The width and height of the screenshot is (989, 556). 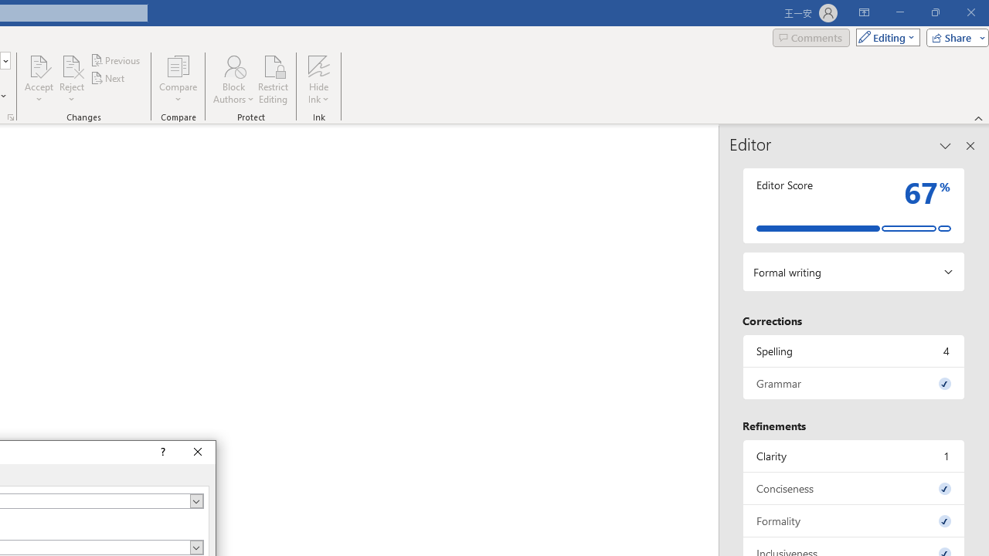 I want to click on Conciseness, 0 issues. Press space or enter to review items., so click(x=854, y=488).